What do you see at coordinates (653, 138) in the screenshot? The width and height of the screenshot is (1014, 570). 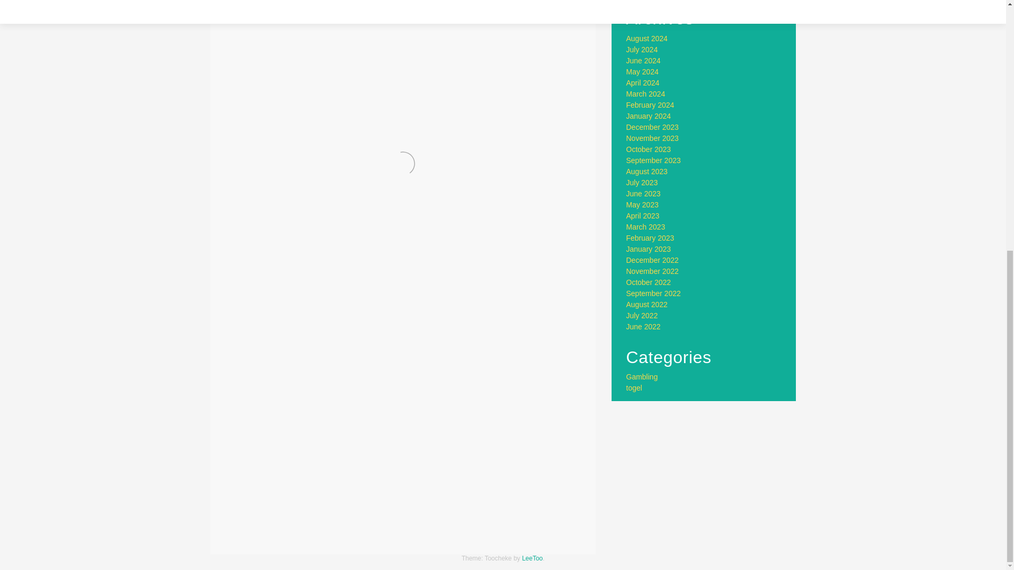 I see `November 2023` at bounding box center [653, 138].